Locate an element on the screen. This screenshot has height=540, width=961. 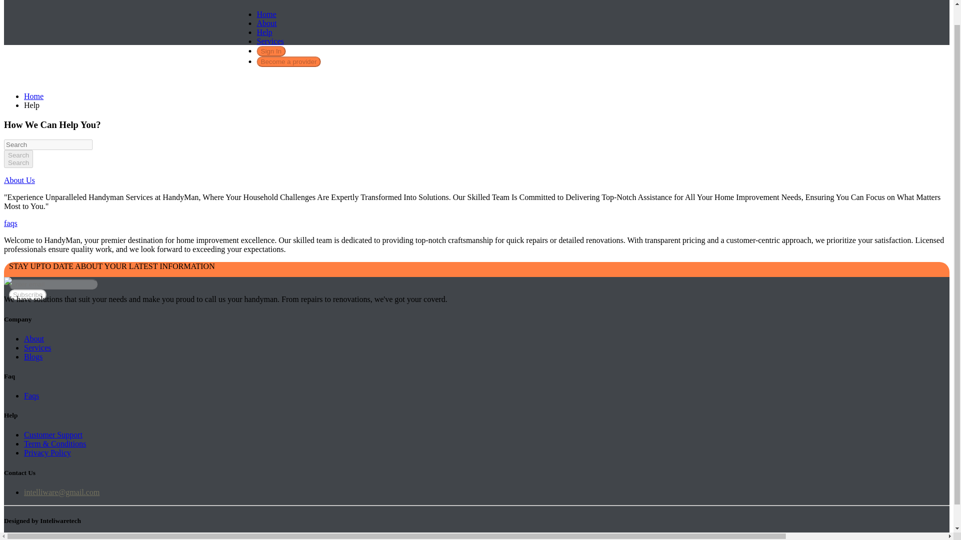
Services is located at coordinates (18, 159).